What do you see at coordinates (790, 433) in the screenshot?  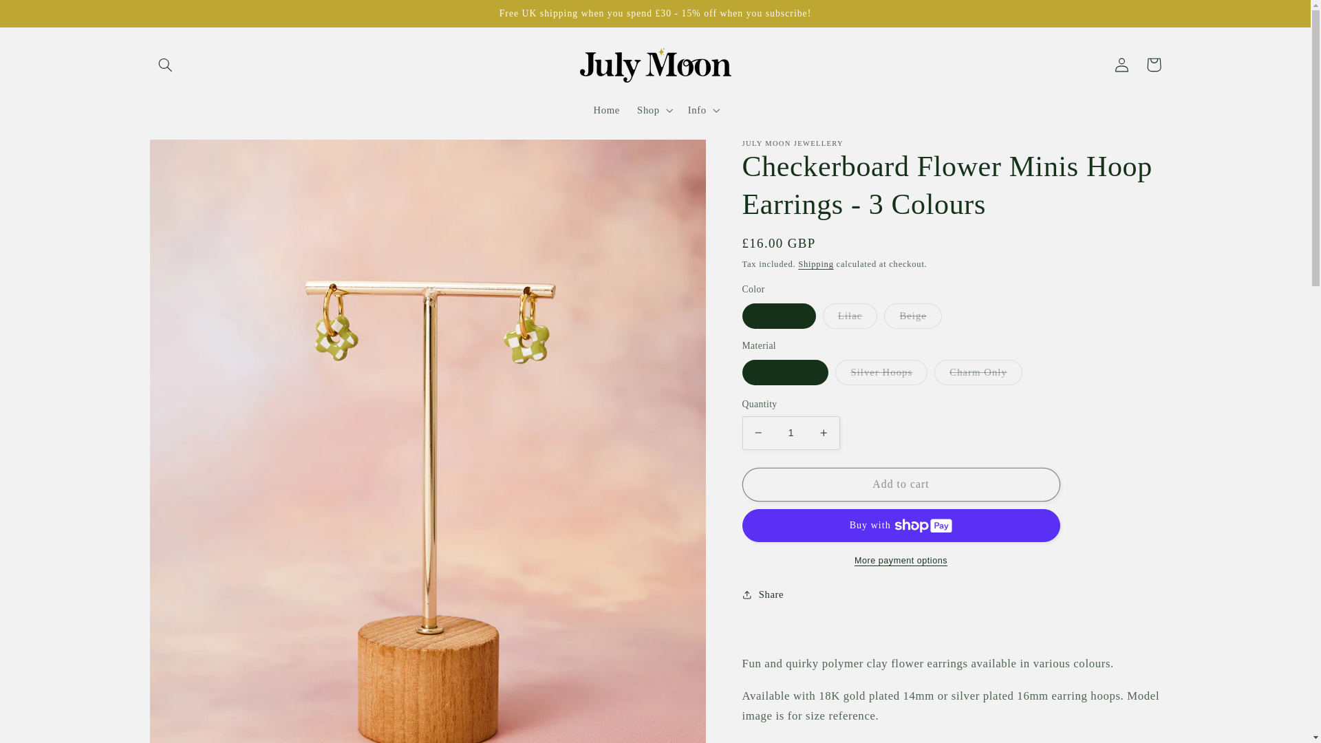 I see `1` at bounding box center [790, 433].